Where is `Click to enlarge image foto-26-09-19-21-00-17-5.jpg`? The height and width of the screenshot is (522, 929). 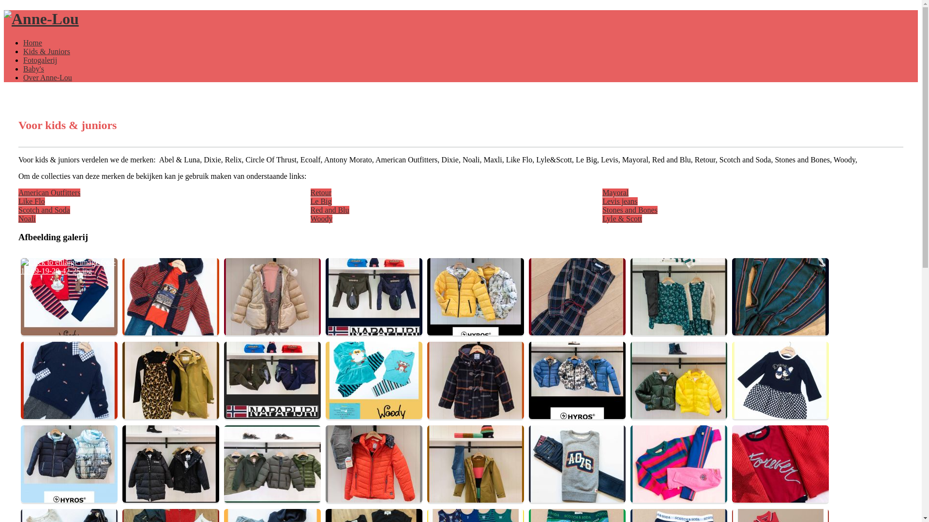
Click to enlarge image foto-26-09-19-21-00-17-5.jpg is located at coordinates (780, 464).